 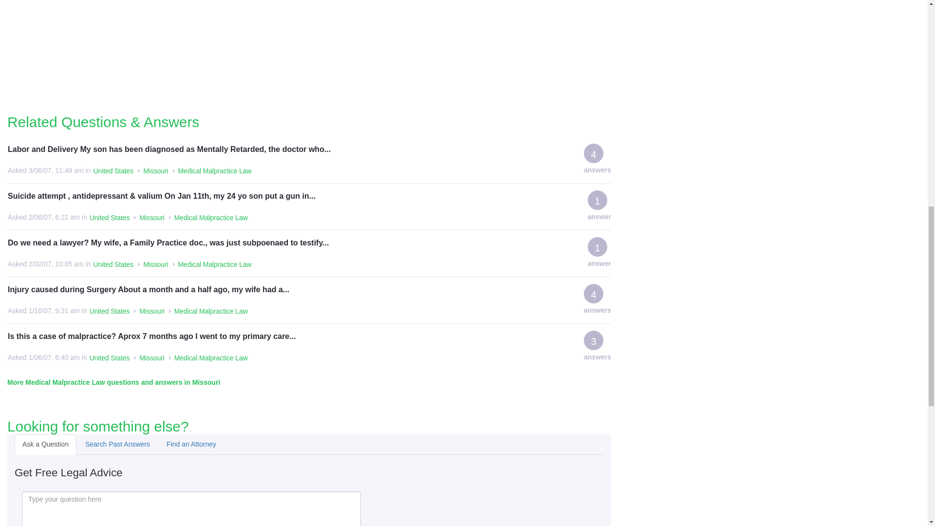 I want to click on Missouri, so click(x=152, y=218).